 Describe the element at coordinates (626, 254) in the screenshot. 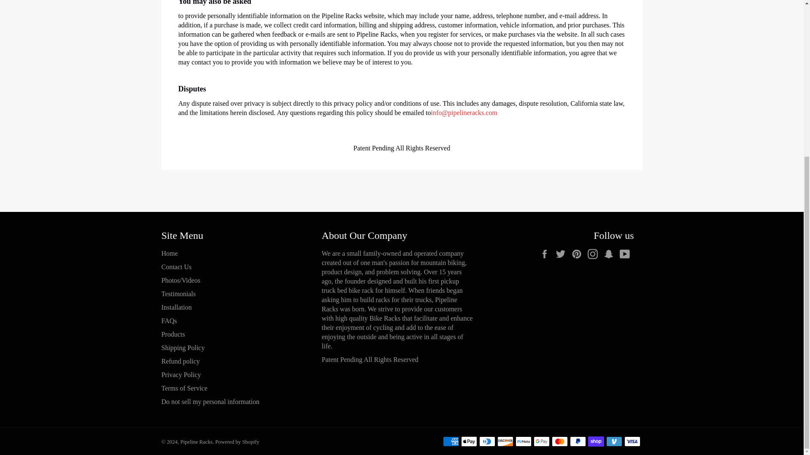

I see `Pipeline Racks on YouTube` at that location.